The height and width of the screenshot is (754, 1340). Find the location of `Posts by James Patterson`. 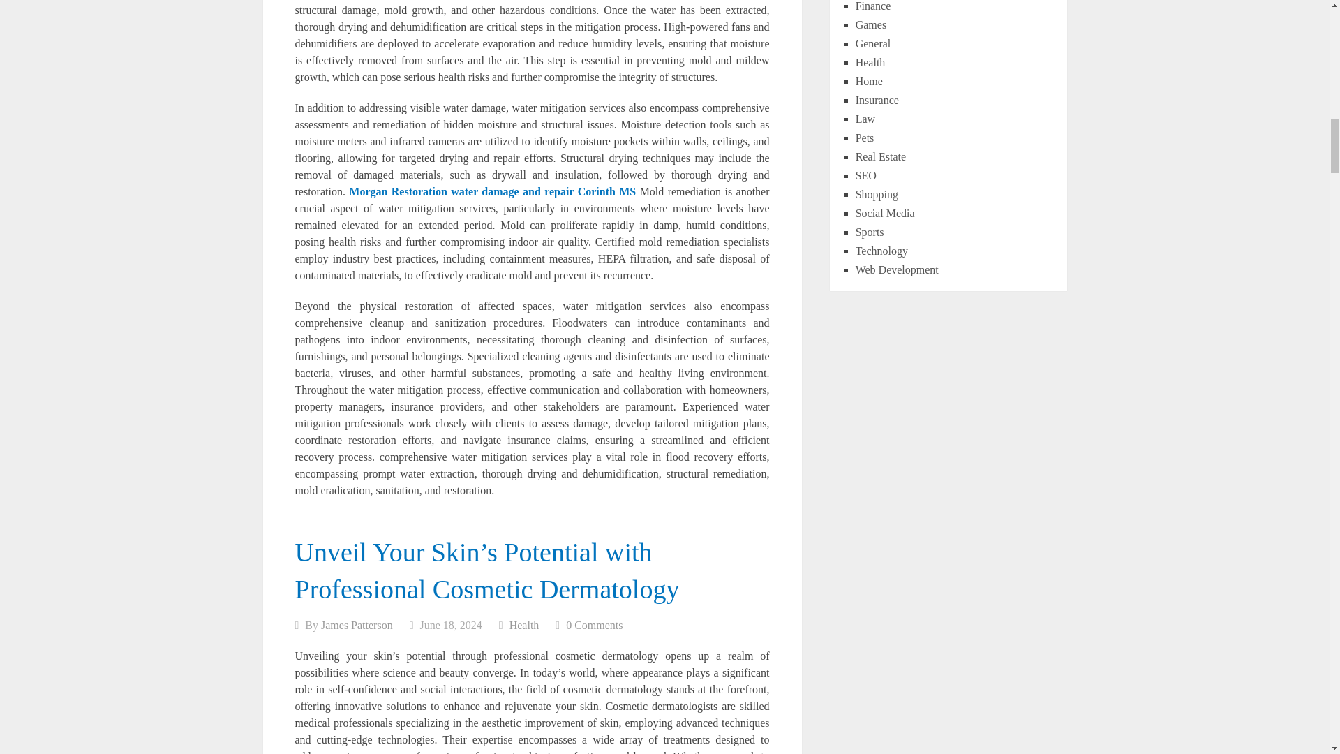

Posts by James Patterson is located at coordinates (357, 624).